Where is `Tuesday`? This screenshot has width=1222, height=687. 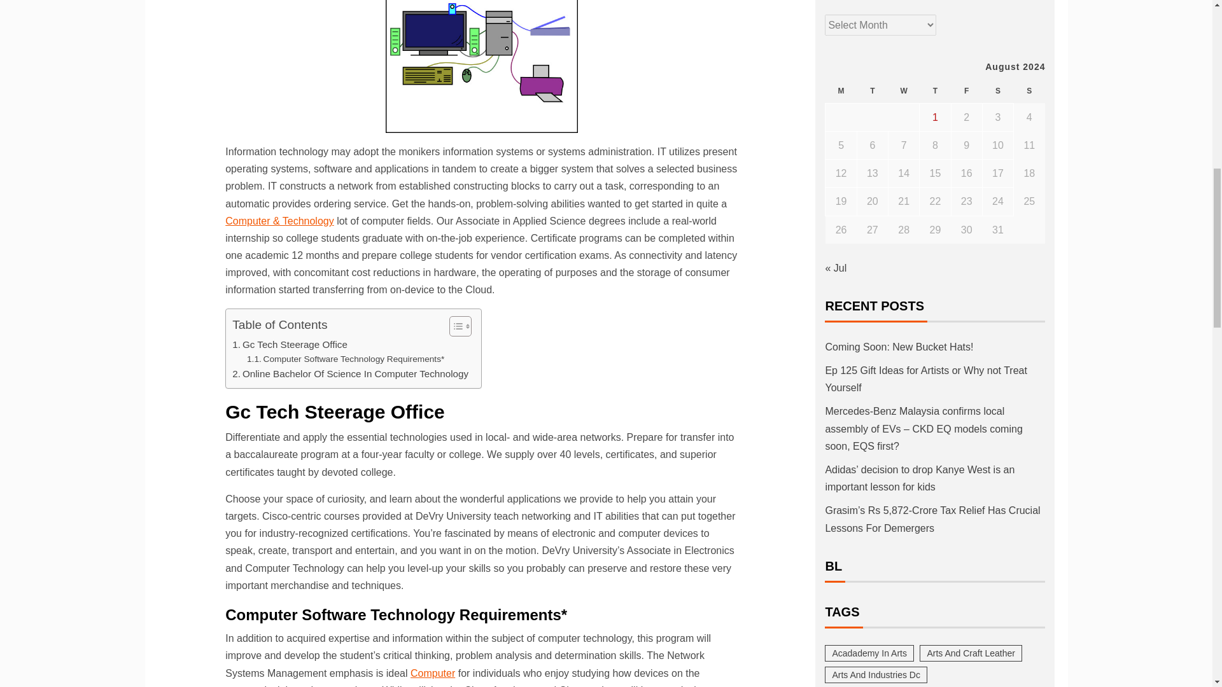 Tuesday is located at coordinates (872, 92).